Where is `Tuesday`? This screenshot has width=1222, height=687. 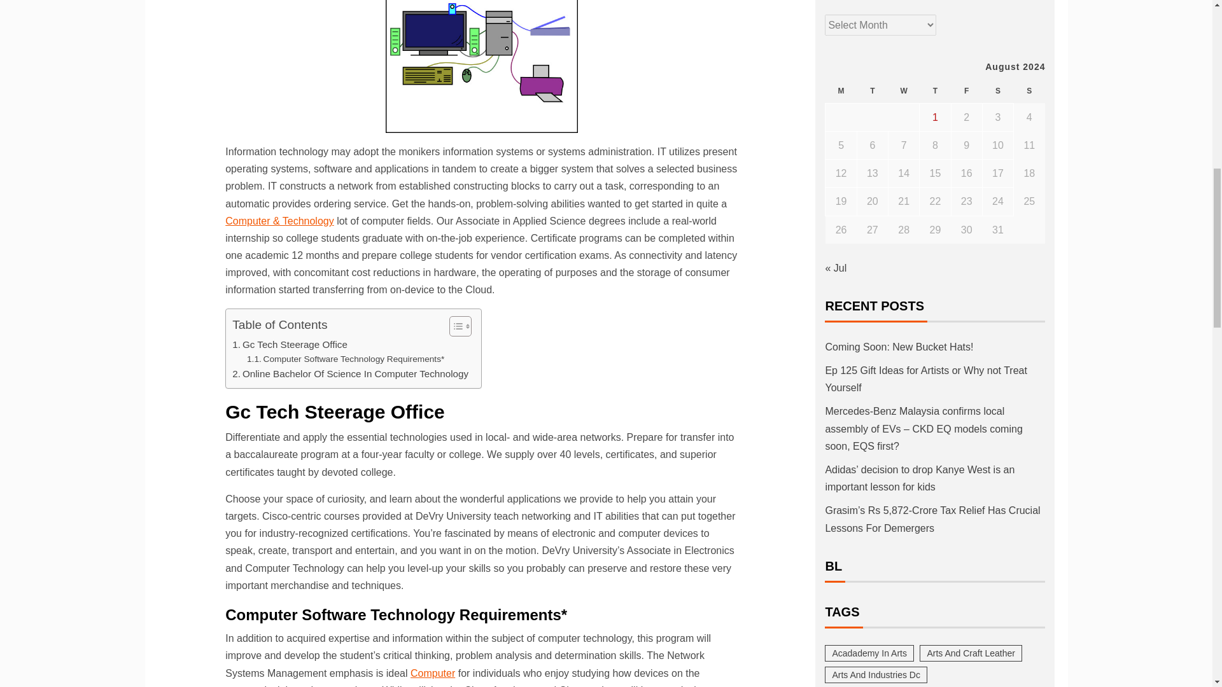 Tuesday is located at coordinates (872, 92).